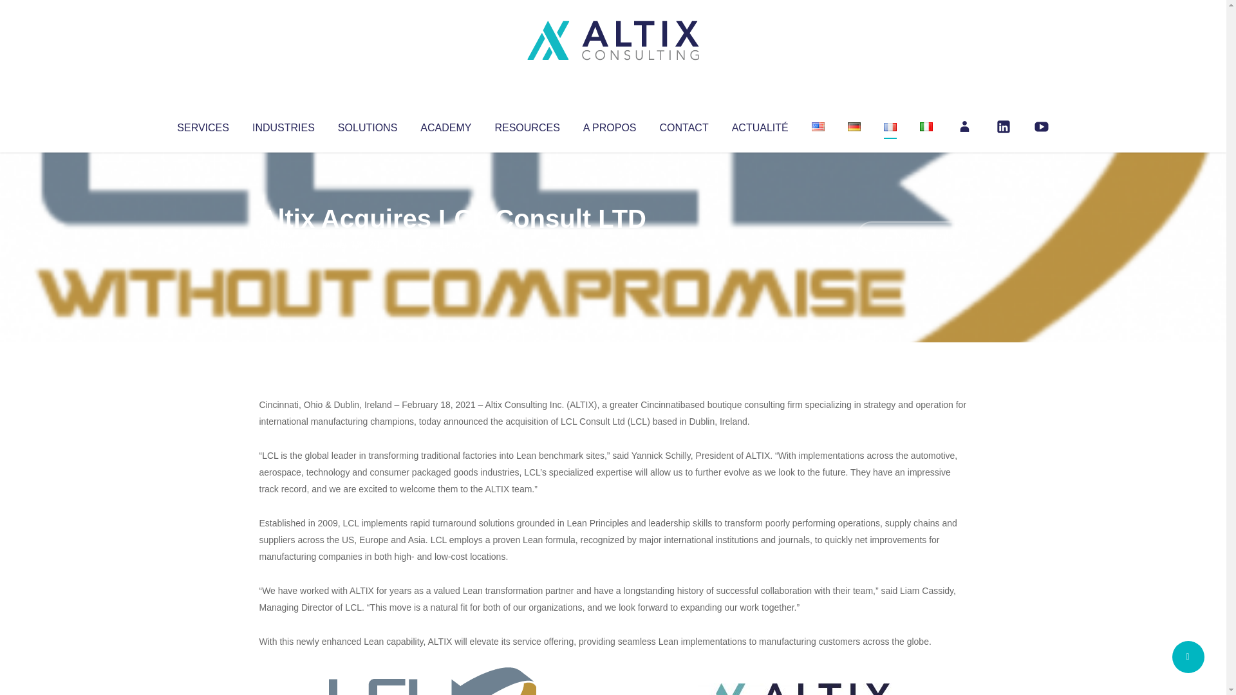 Image resolution: width=1236 pixels, height=695 pixels. What do you see at coordinates (527, 125) in the screenshot?
I see `RESOURCES` at bounding box center [527, 125].